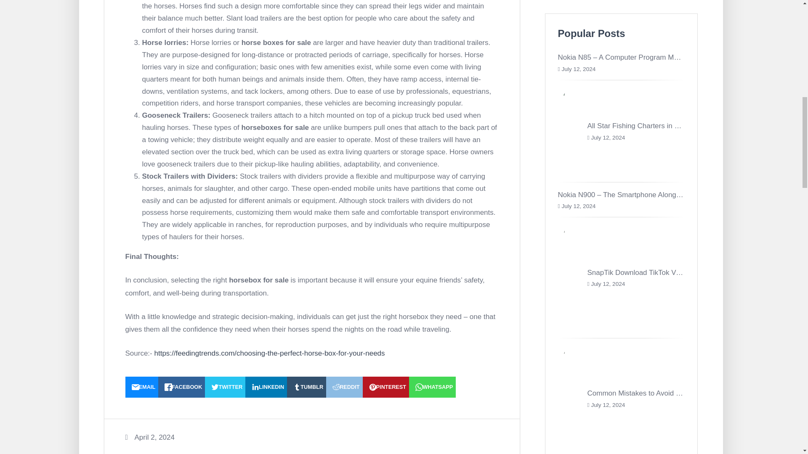 The width and height of the screenshot is (808, 454). I want to click on All Star Fishing Charters in Seattle, WA, so click(649, 126).